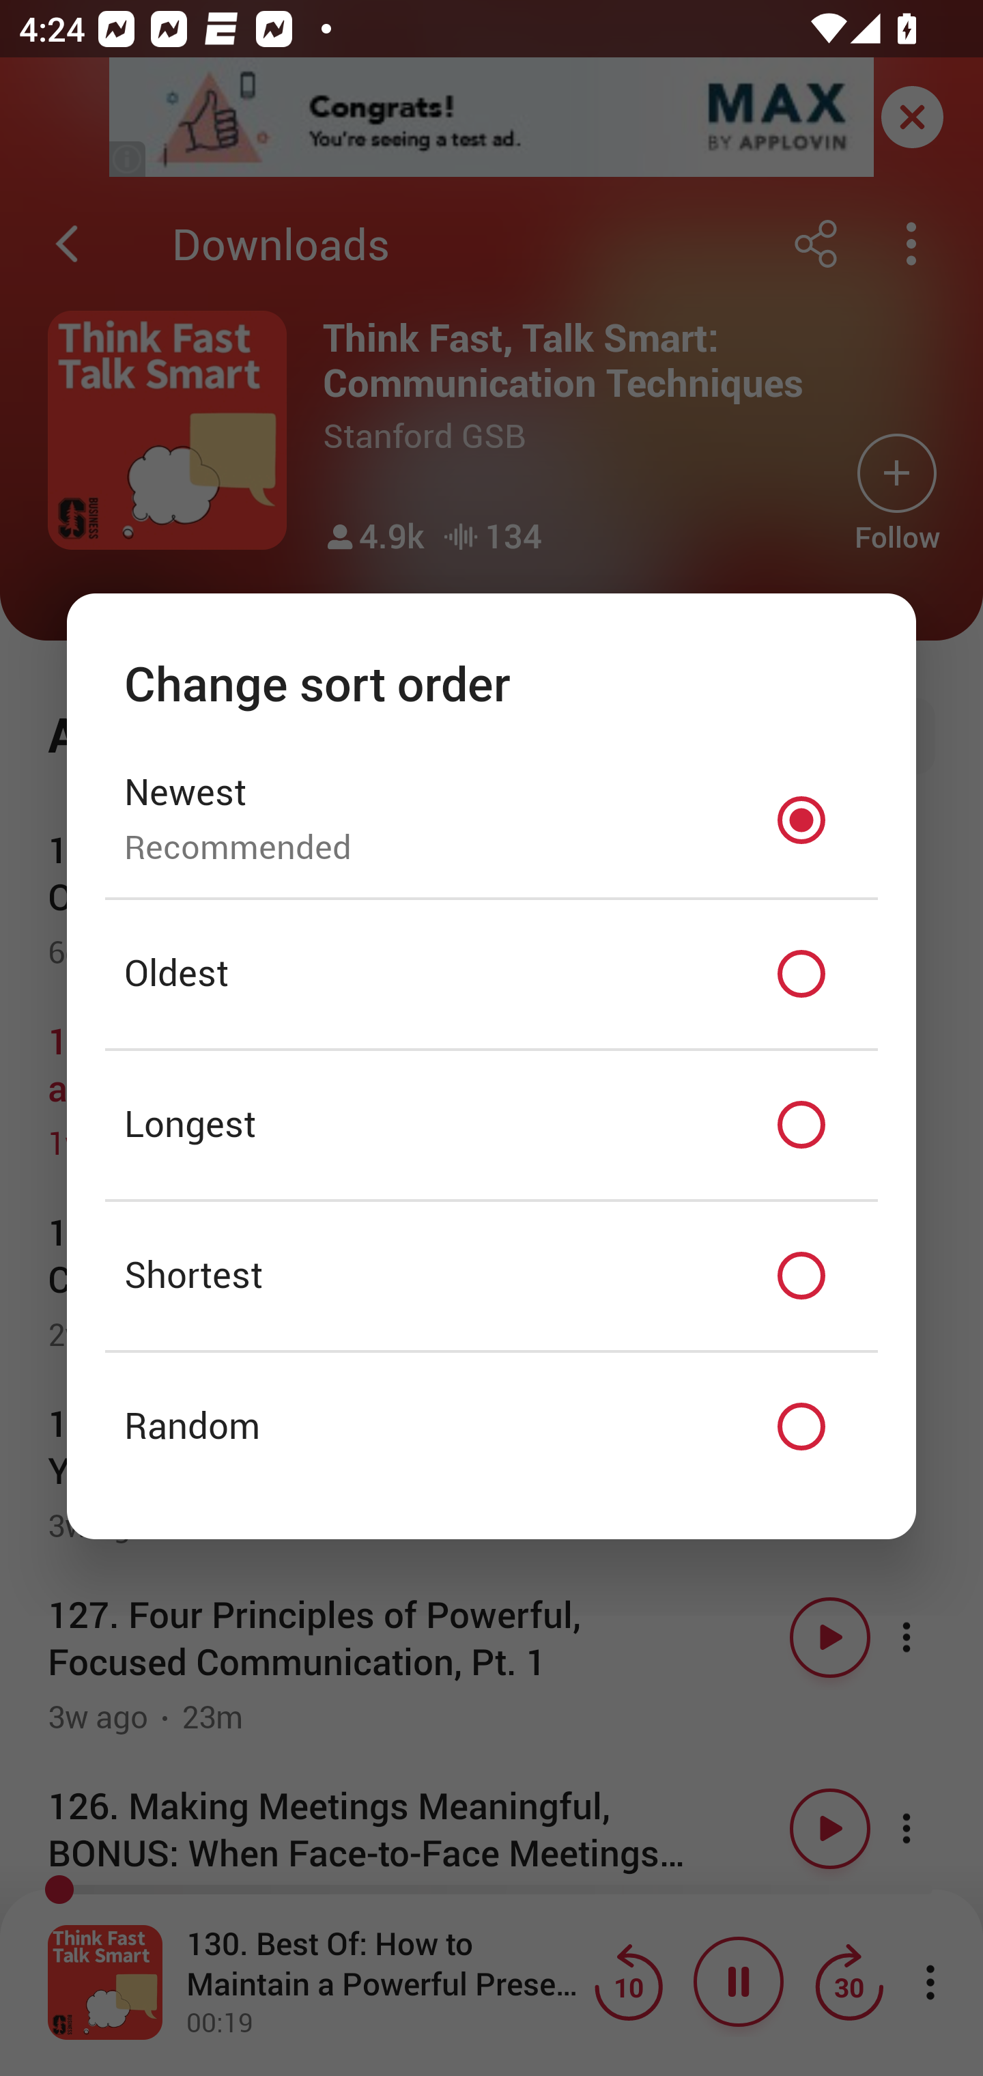 Image resolution: width=983 pixels, height=2076 pixels. Describe the element at coordinates (491, 1276) in the screenshot. I see `Shortest` at that location.